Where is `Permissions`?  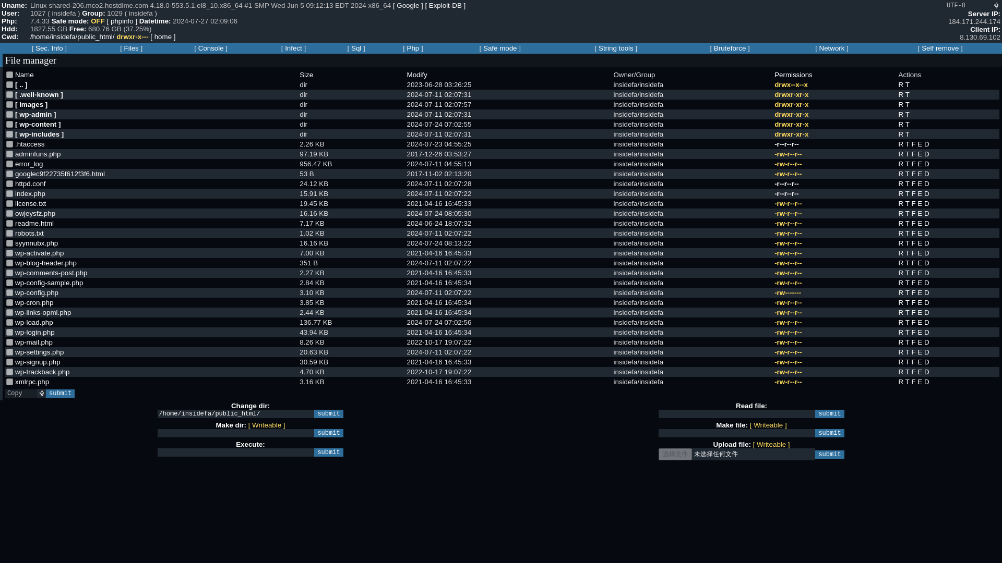 Permissions is located at coordinates (793, 75).